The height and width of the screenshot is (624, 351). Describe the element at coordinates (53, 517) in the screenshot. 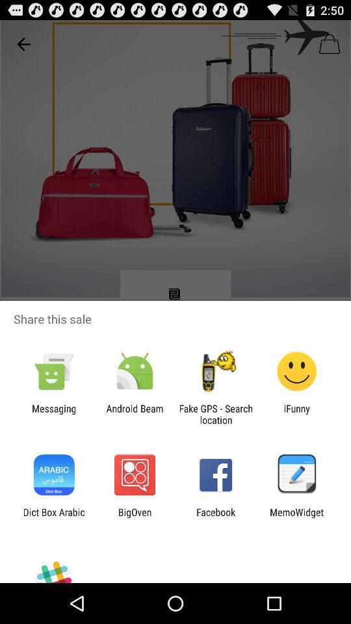

I see `turn on the icon next to bigoven item` at that location.